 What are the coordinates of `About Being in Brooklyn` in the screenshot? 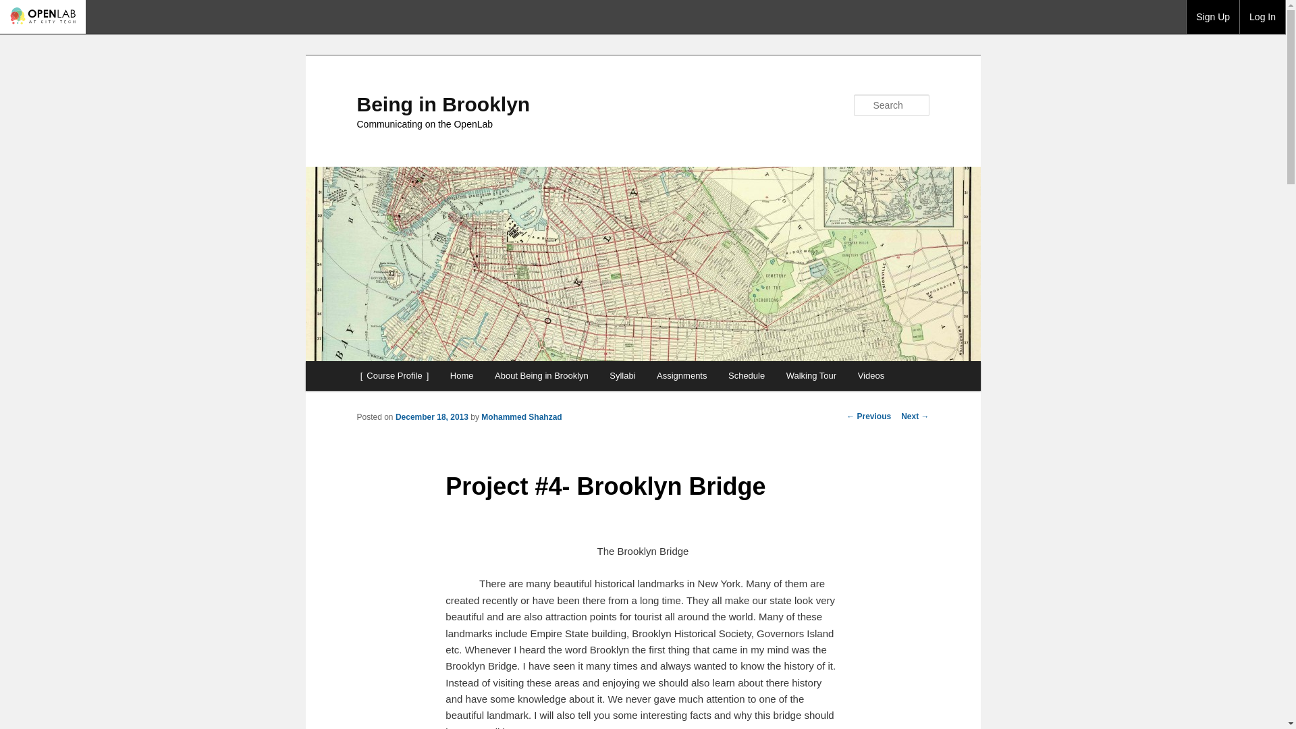 It's located at (541, 375).